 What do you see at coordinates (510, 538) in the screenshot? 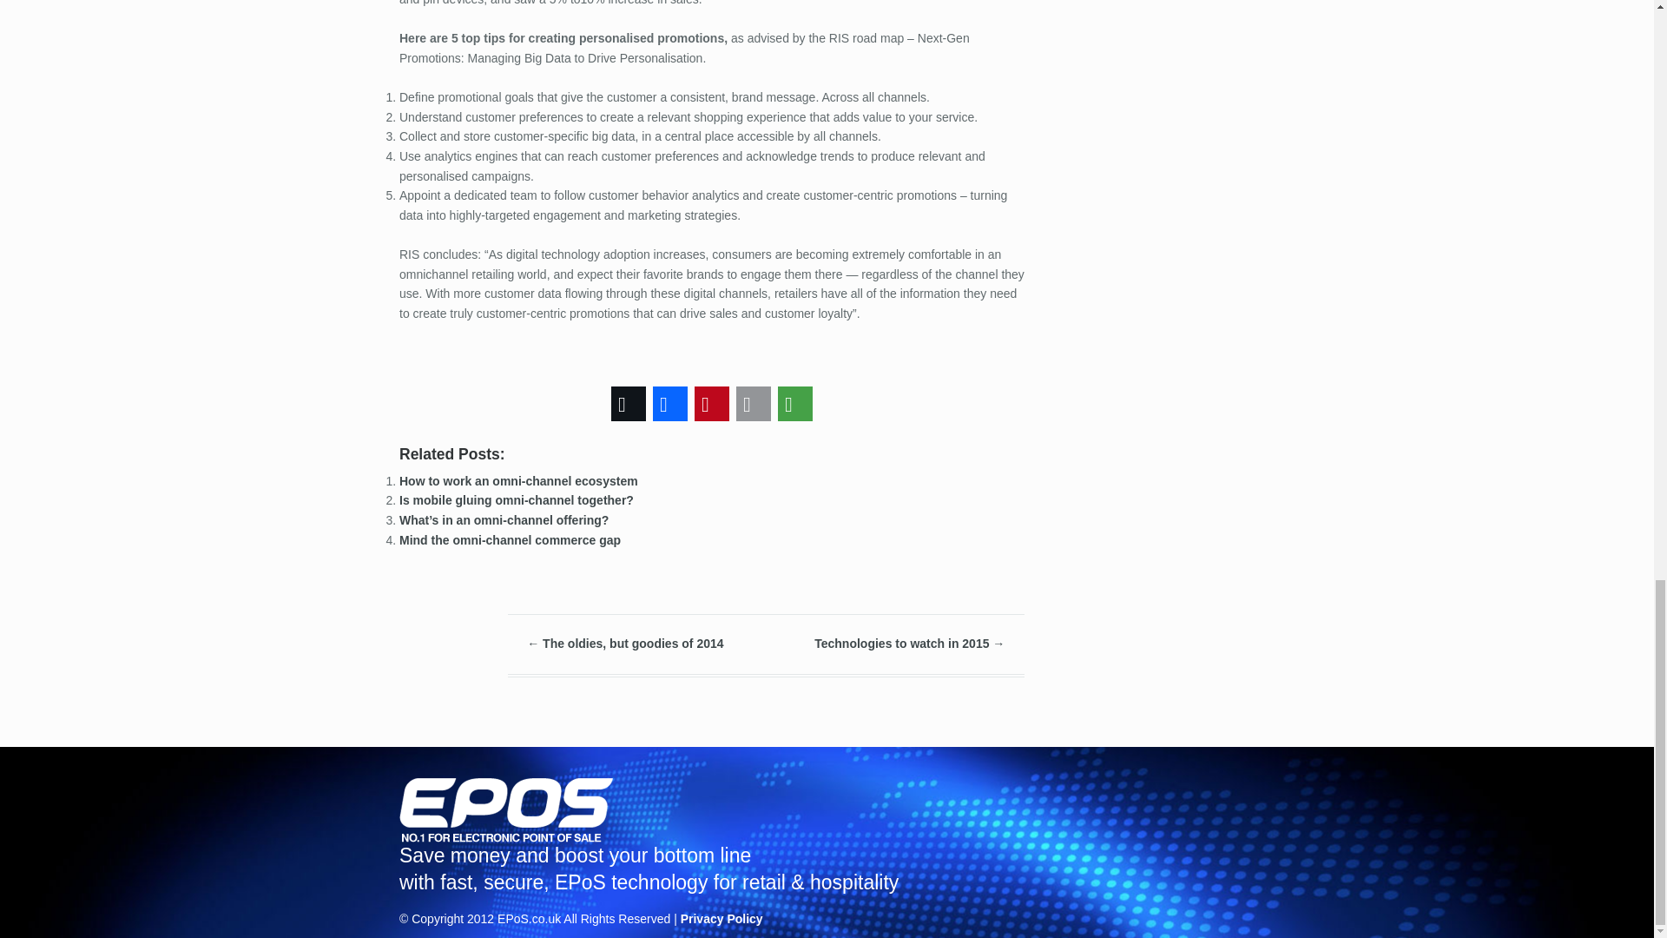
I see `Mind the omni-channel commerce gap` at bounding box center [510, 538].